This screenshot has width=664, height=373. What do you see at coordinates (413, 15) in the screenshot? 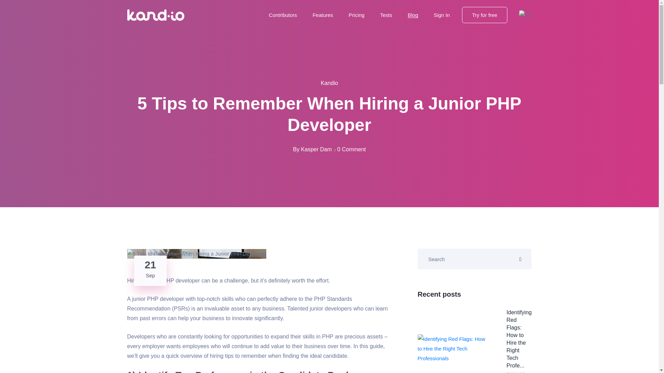
I see `Contributors` at bounding box center [413, 15].